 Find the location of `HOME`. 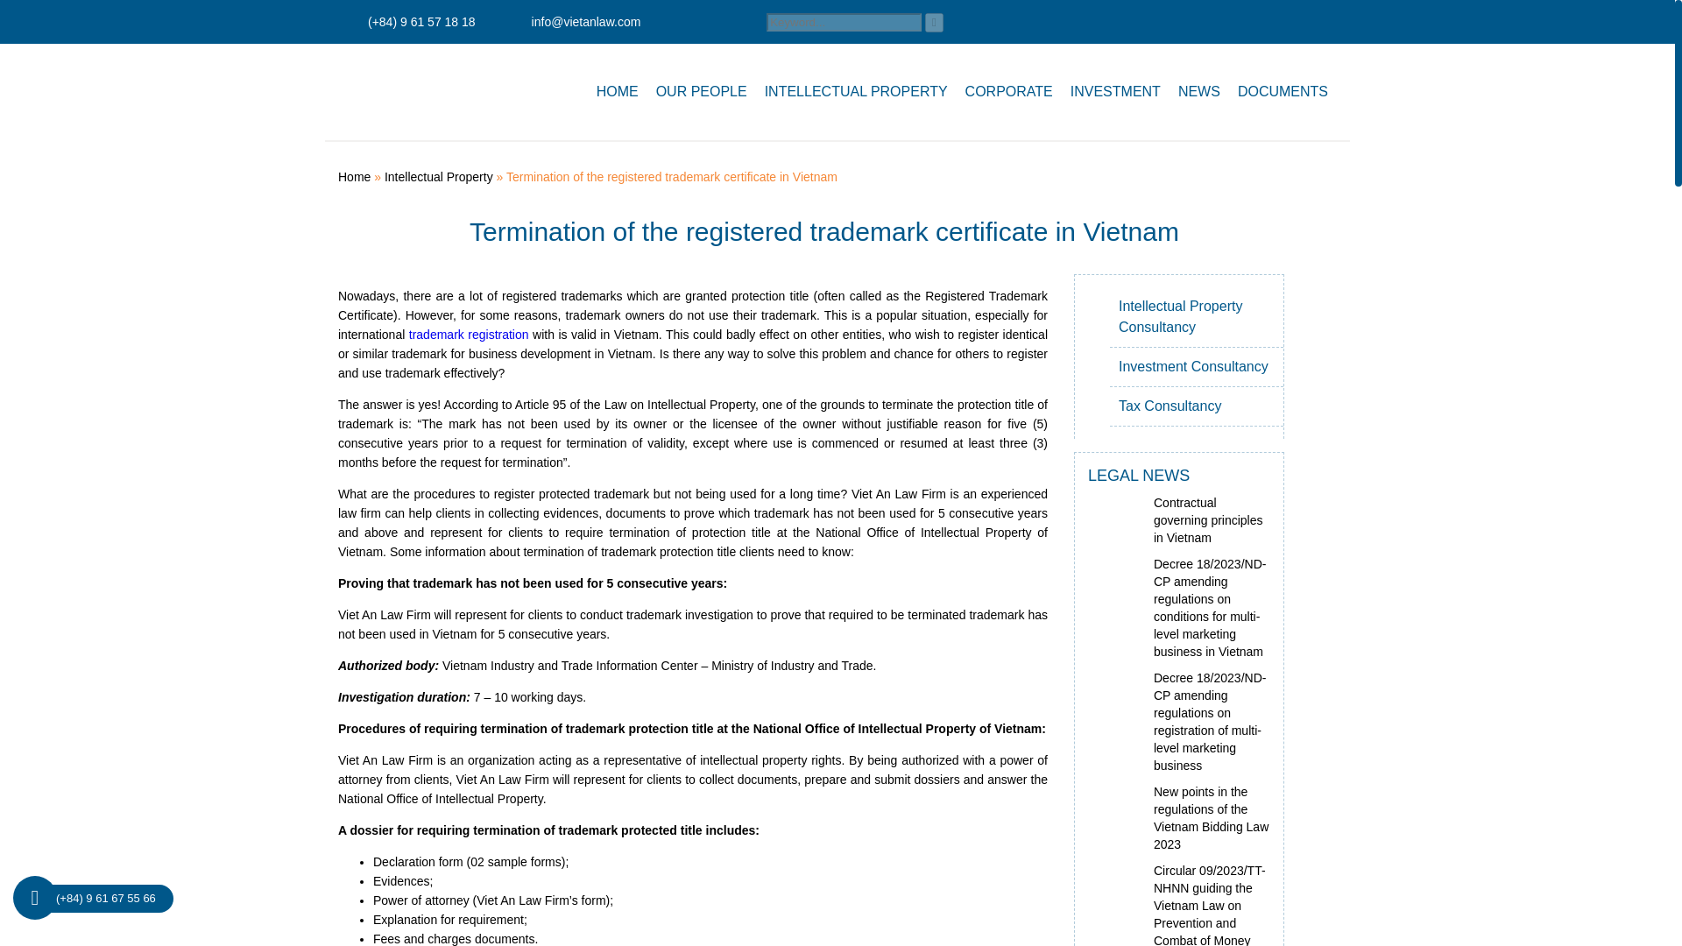

HOME is located at coordinates (617, 91).